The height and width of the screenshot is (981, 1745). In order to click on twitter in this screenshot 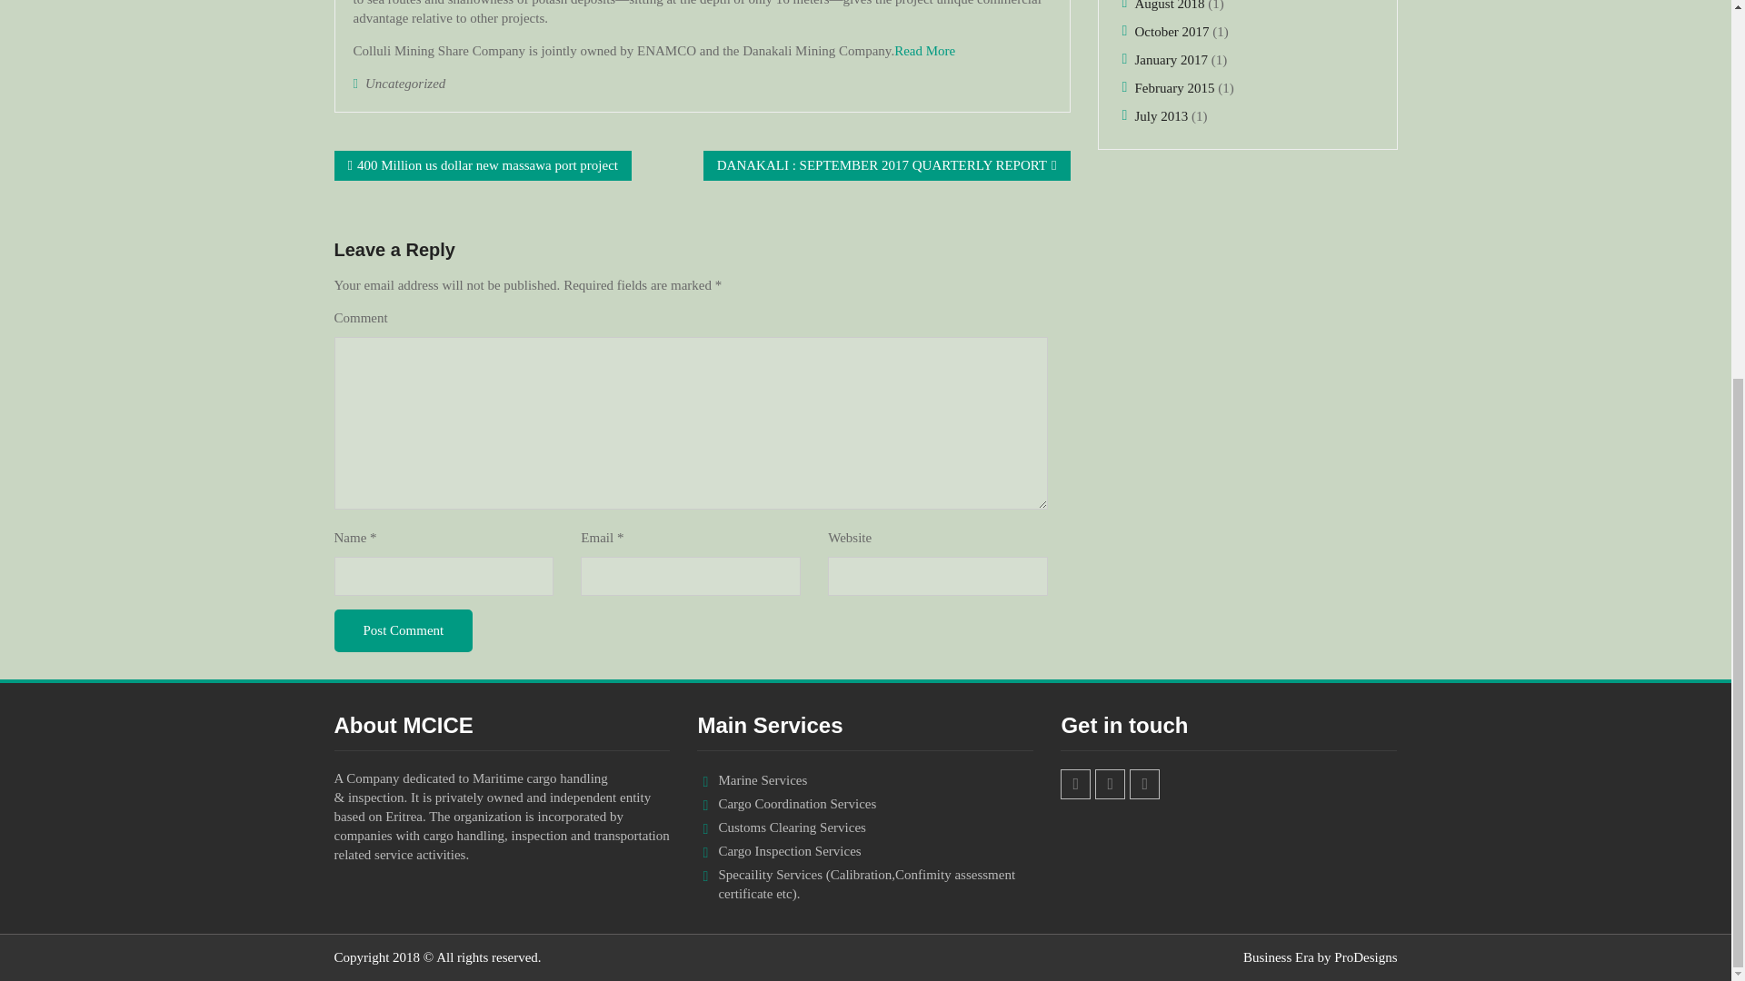, I will do `click(1111, 784)`.